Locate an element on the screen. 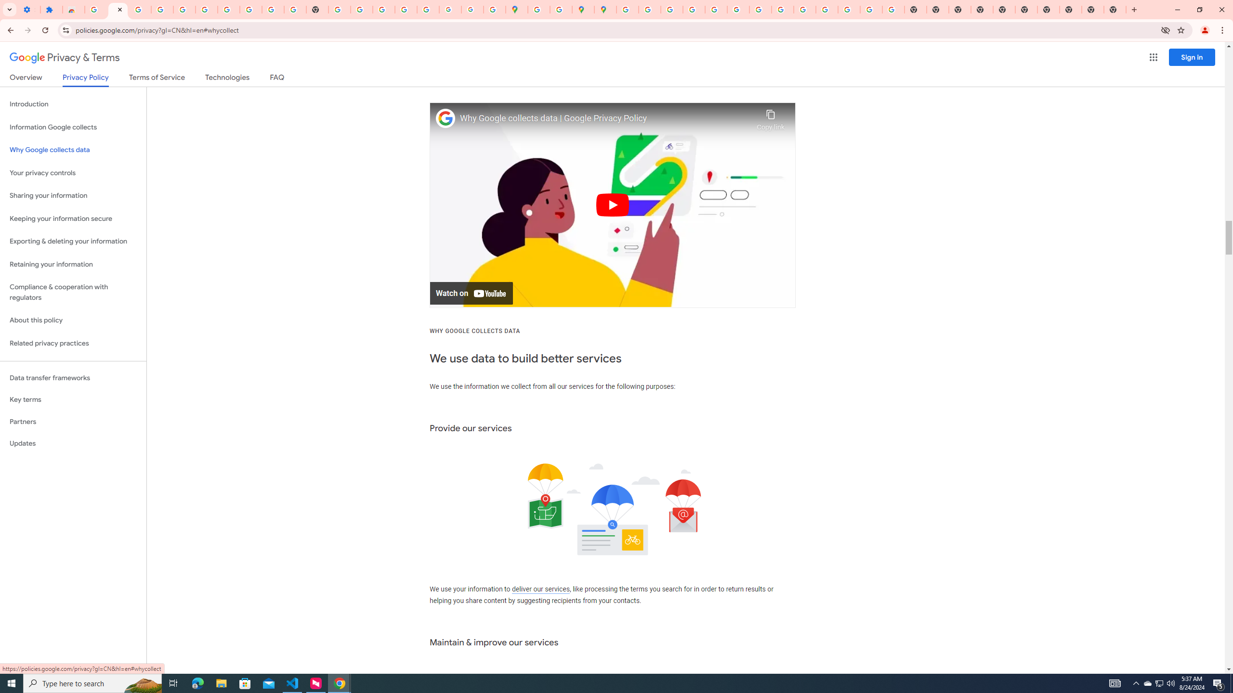  Privacy Help Center - Policies Help is located at coordinates (694, 10).